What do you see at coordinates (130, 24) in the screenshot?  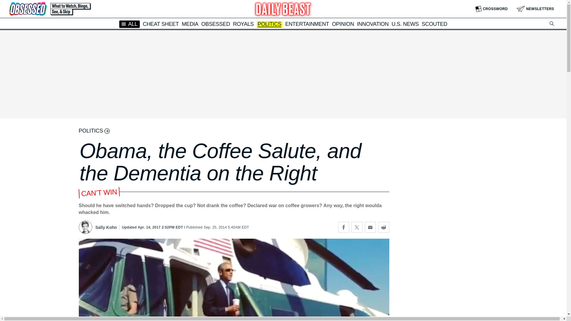 I see `ALL` at bounding box center [130, 24].